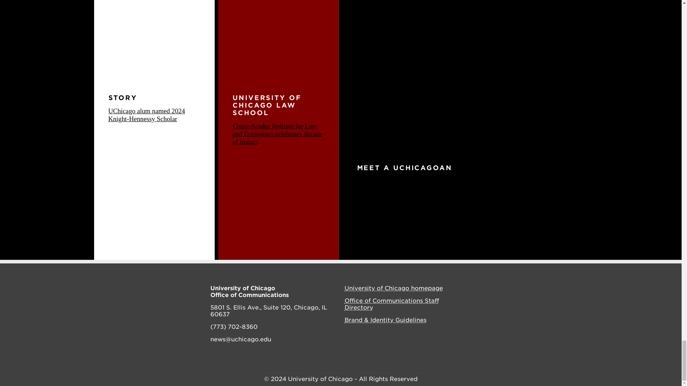 This screenshot has height=386, width=687. Describe the element at coordinates (510, 289) in the screenshot. I see `Connect with UChicago on Facebook` at that location.